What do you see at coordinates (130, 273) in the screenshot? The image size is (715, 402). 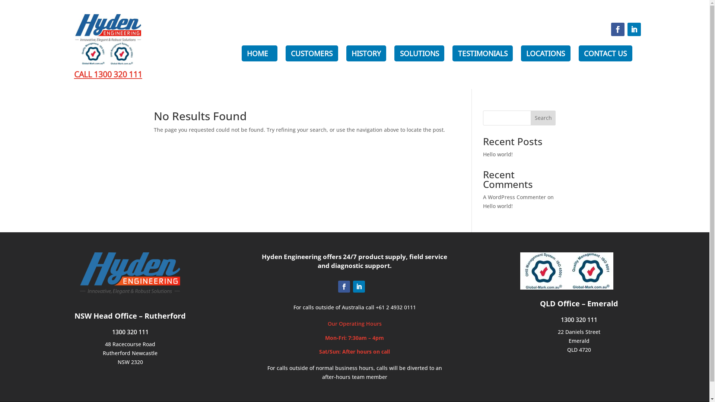 I see `Hyden` at bounding box center [130, 273].